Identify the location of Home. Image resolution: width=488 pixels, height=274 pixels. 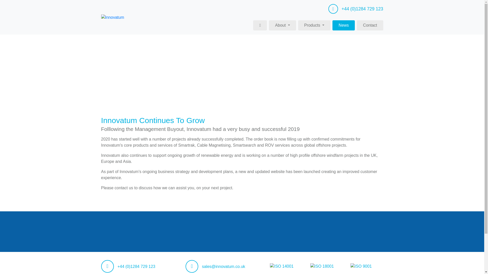
(113, 17).